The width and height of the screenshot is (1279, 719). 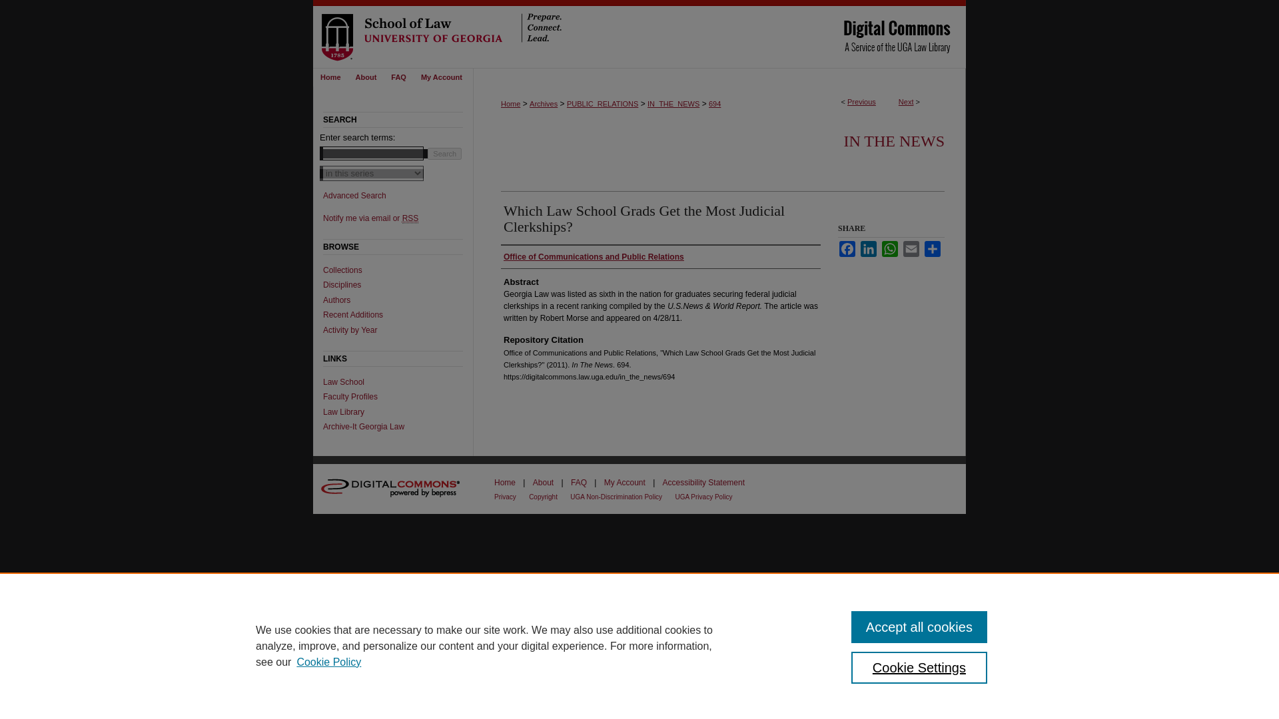 I want to click on Archives, so click(x=544, y=104).